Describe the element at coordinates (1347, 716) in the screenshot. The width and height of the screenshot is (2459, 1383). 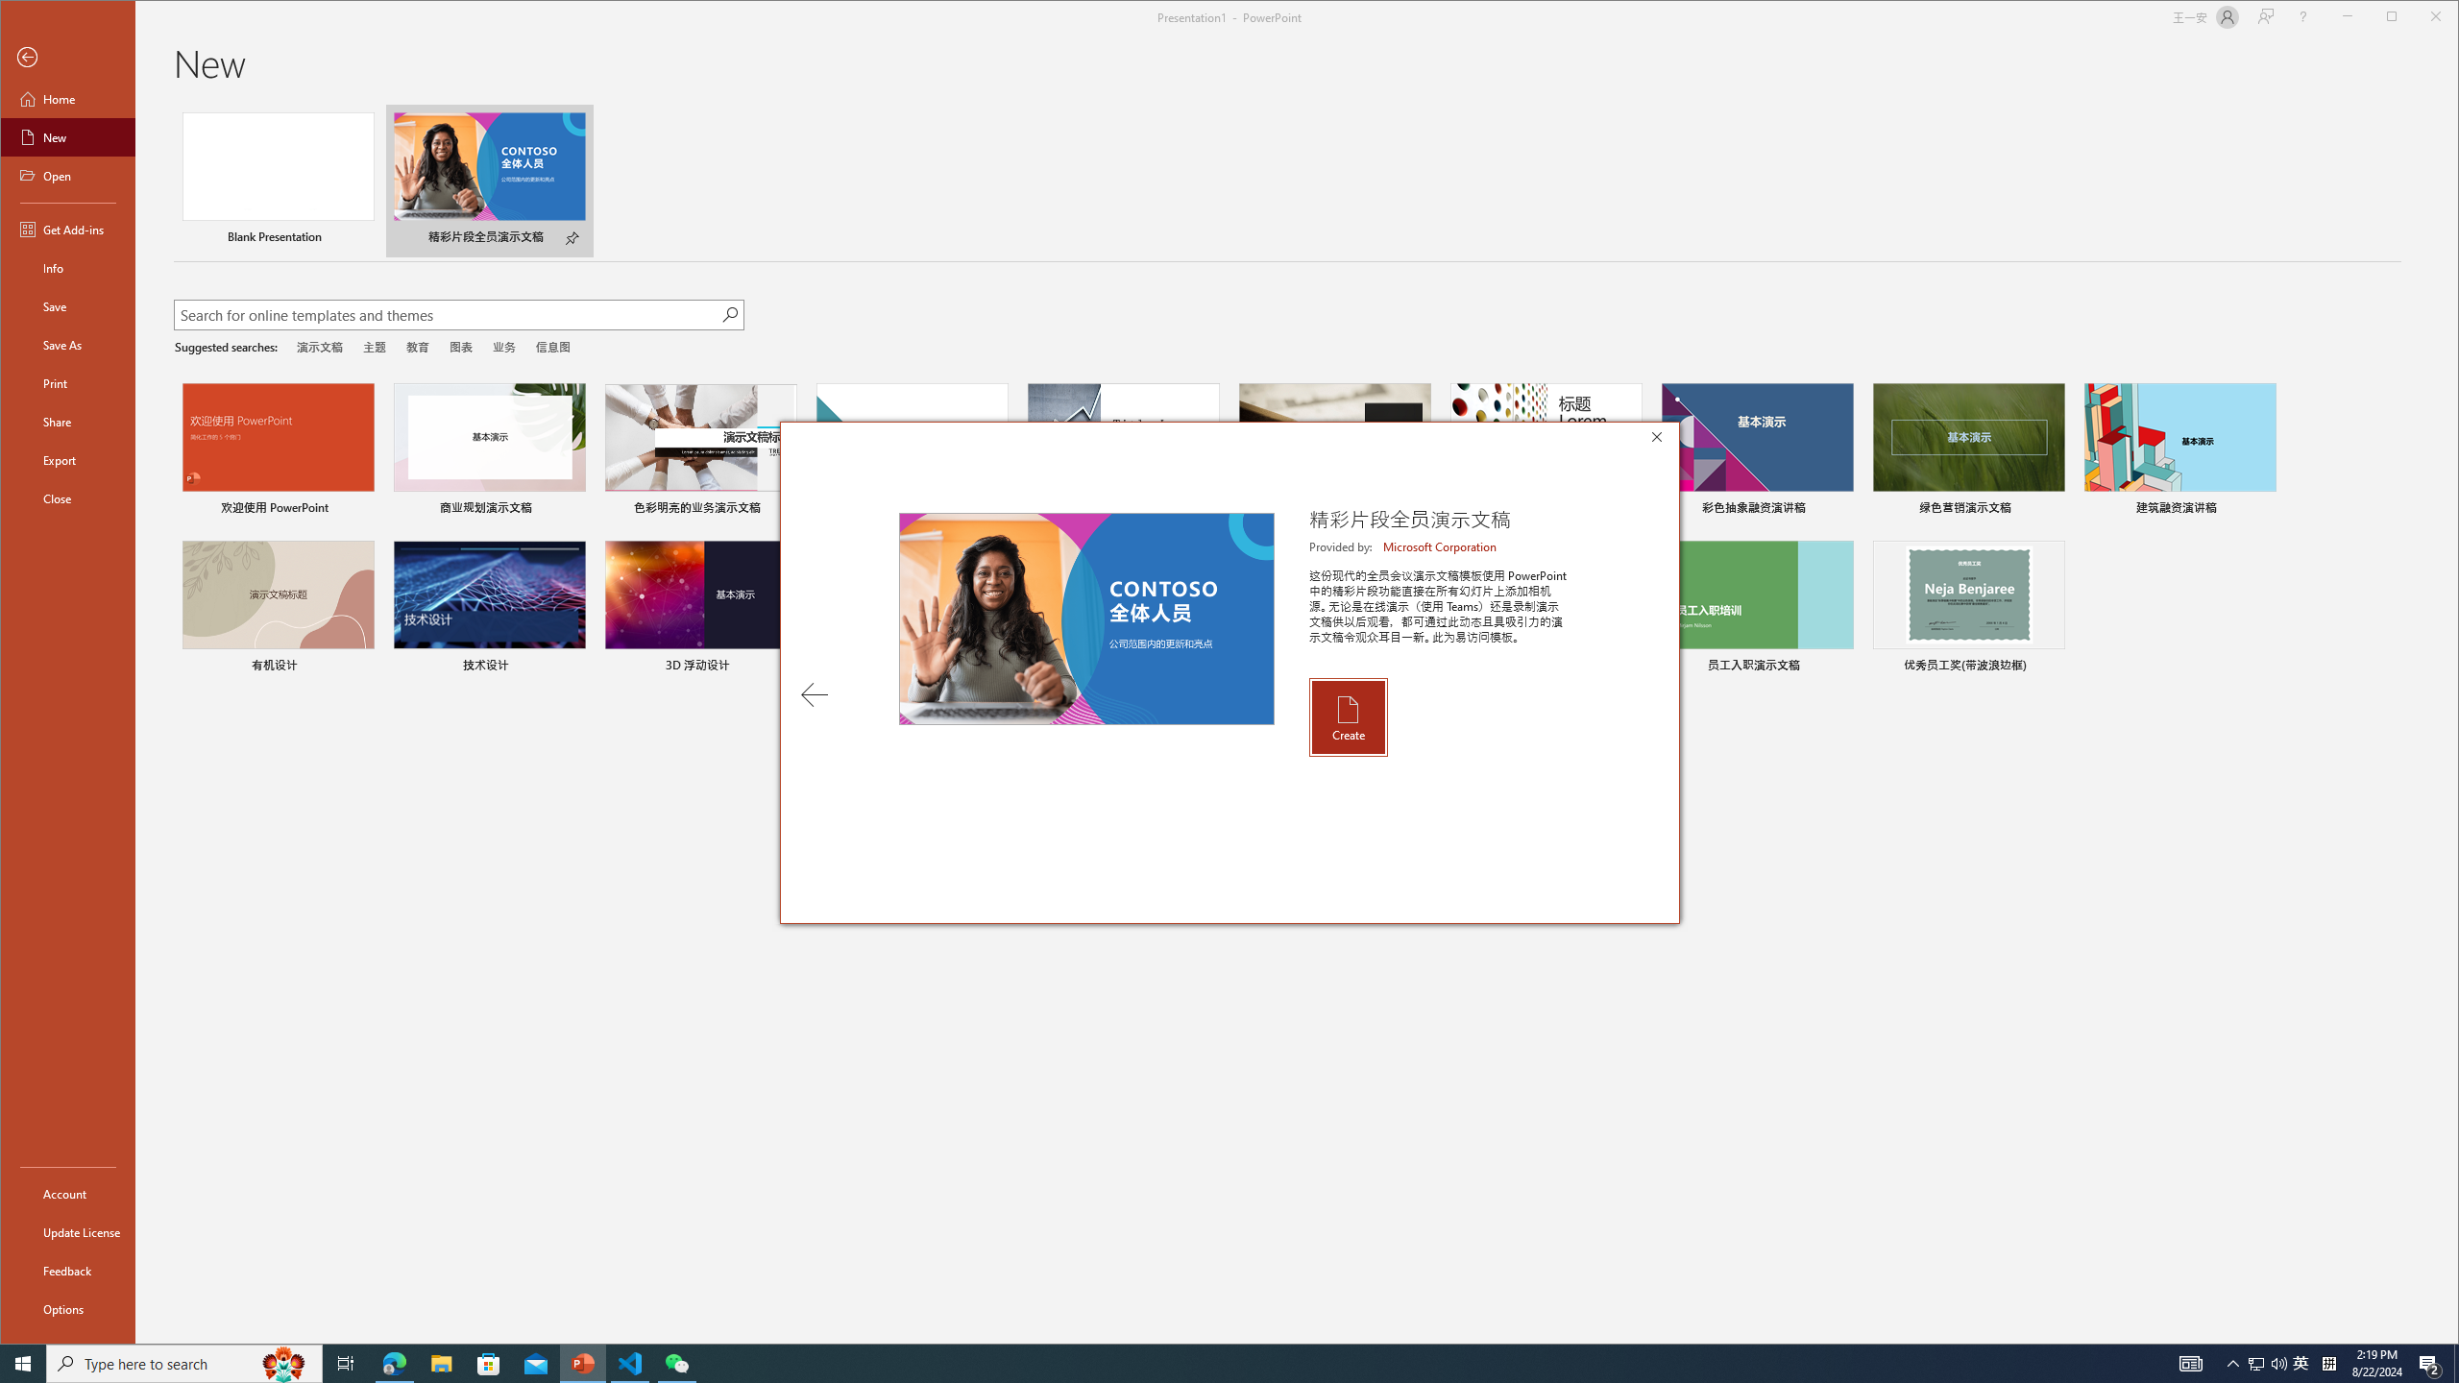
I see `Create` at that location.